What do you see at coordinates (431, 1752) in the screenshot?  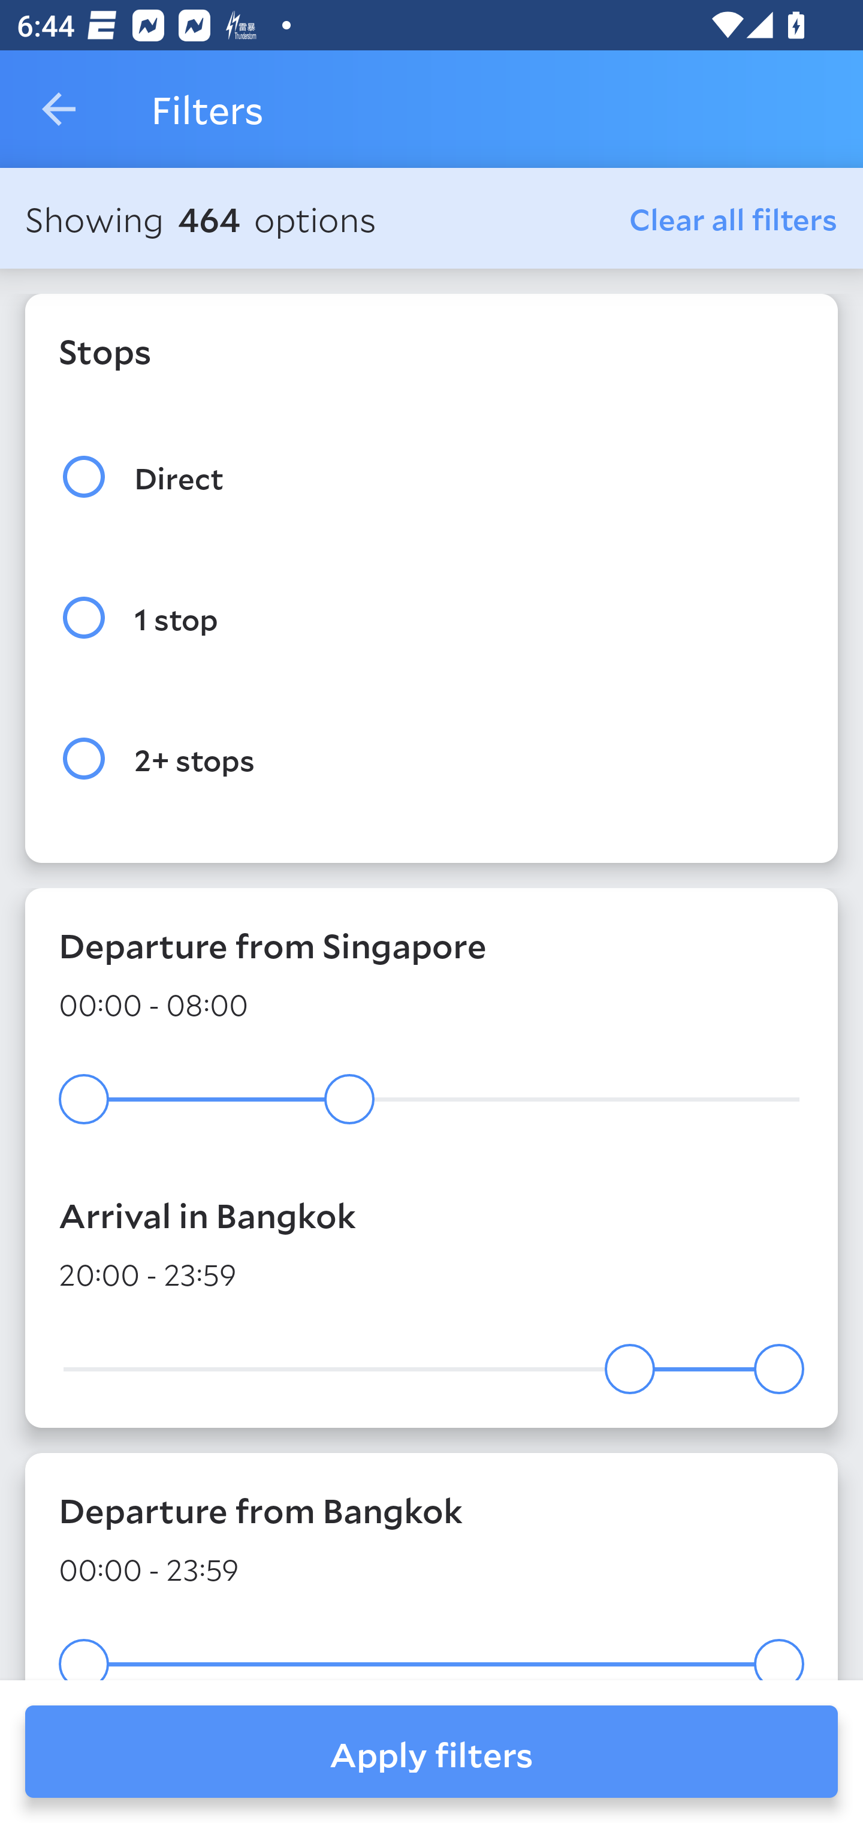 I see `Apply filters` at bounding box center [431, 1752].